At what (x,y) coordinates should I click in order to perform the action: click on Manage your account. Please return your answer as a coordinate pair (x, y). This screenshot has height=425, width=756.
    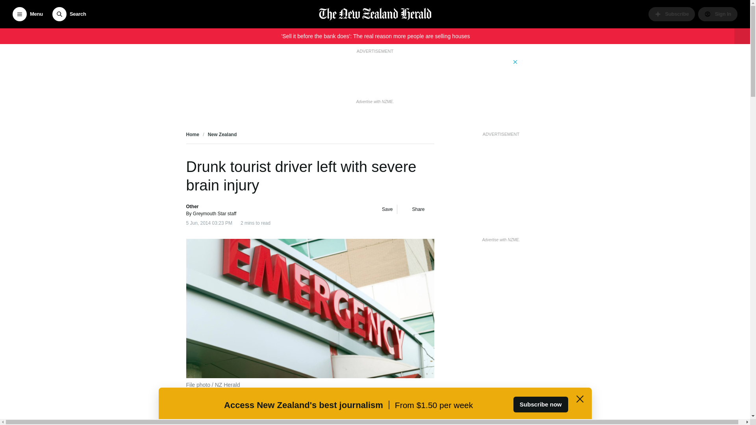
    Looking at the image, I should click on (717, 14).